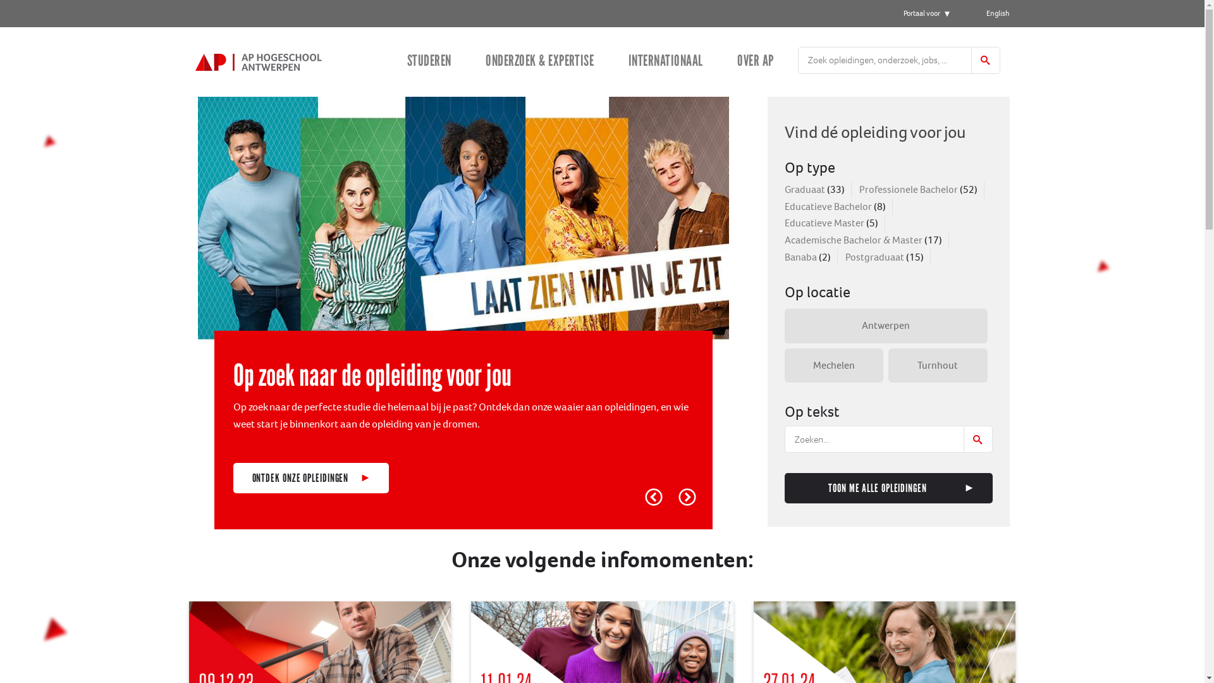 This screenshot has width=1214, height=683. Describe the element at coordinates (888, 488) in the screenshot. I see `TOON ME ALLE OPLEIDINGEN` at that location.